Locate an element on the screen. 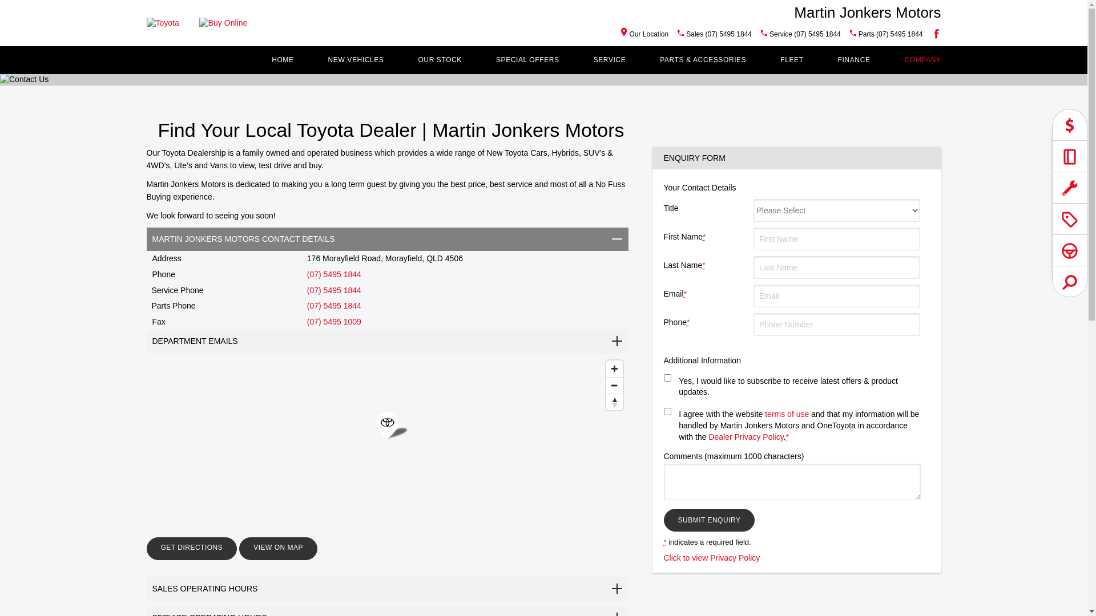 The width and height of the screenshot is (1096, 616). PARTS & ACCESSORIES is located at coordinates (703, 60).